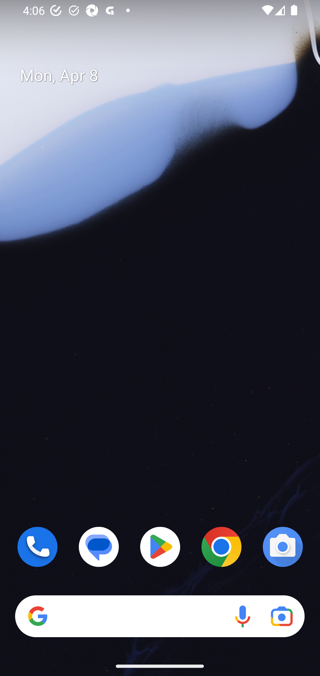 This screenshot has height=676, width=320. Describe the element at coordinates (160, 547) in the screenshot. I see `Play Store` at that location.